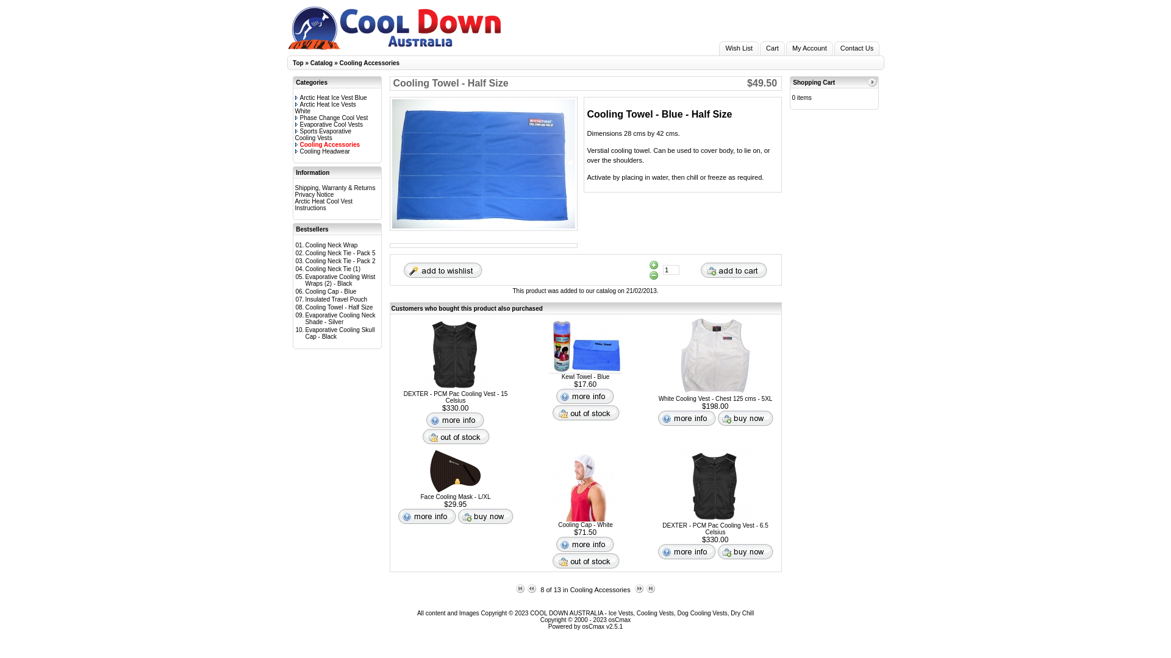 This screenshot has width=1171, height=658. I want to click on  Buy Now , so click(485, 517).